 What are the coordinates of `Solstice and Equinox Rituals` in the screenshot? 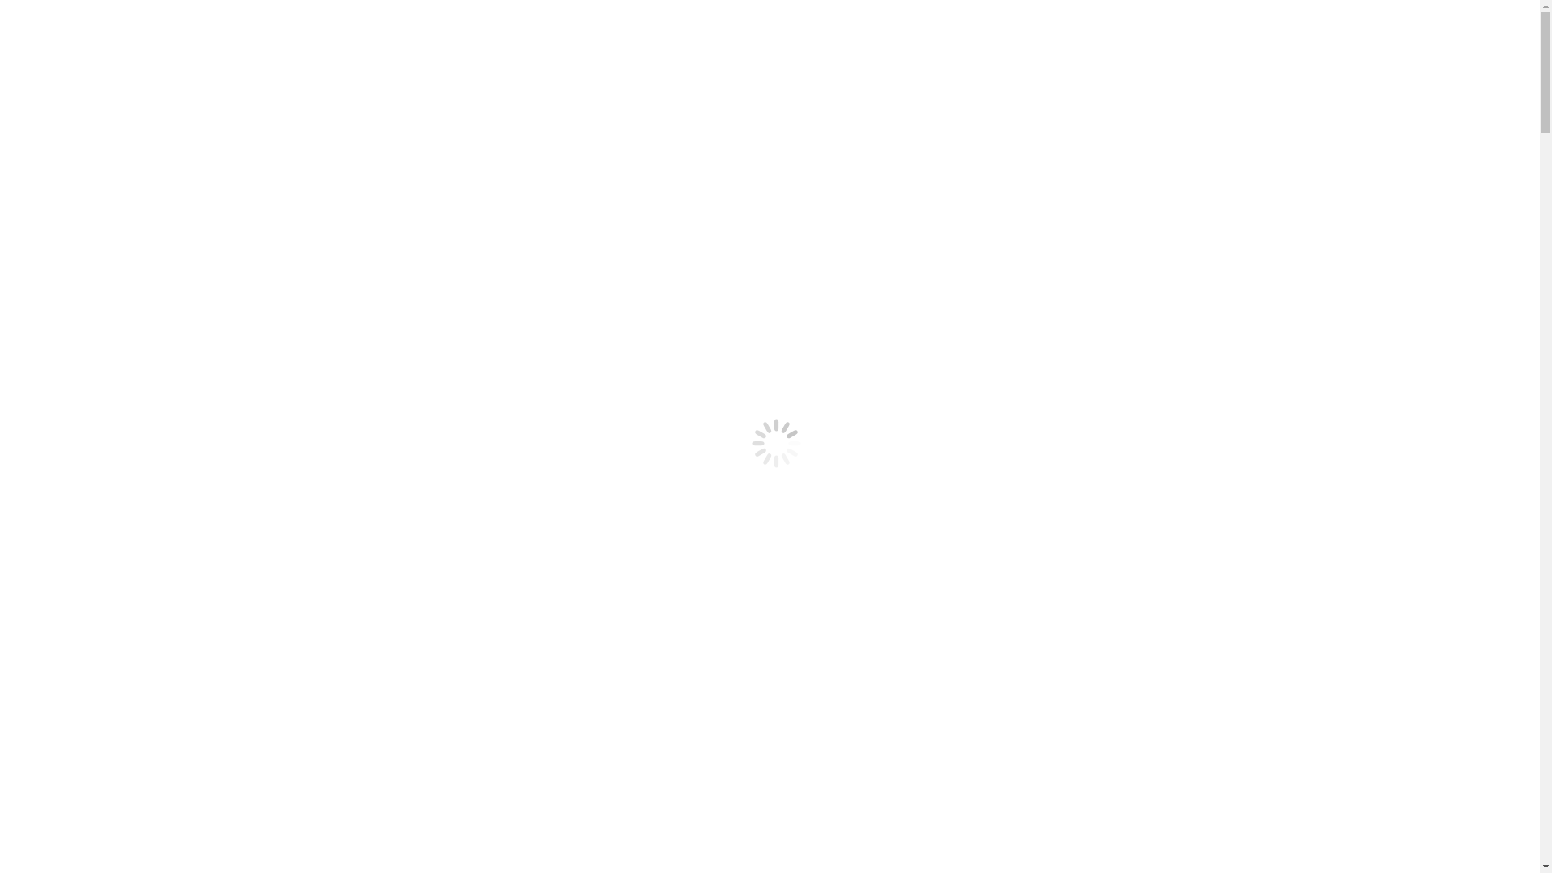 It's located at (145, 716).